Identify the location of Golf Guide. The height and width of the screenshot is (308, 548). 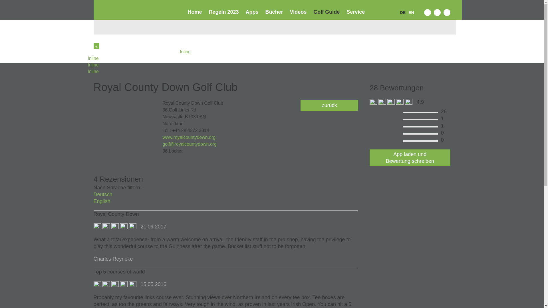
(327, 12).